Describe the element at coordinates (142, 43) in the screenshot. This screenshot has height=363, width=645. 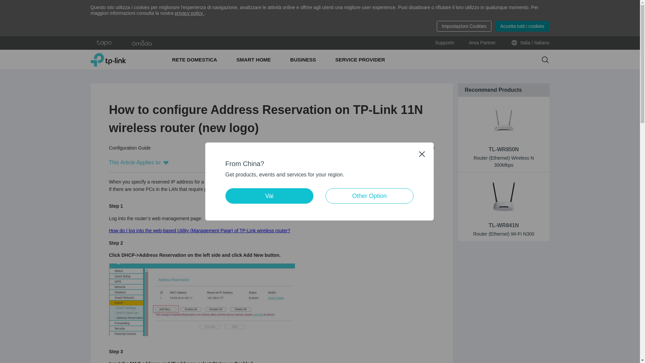
I see `omada` at that location.